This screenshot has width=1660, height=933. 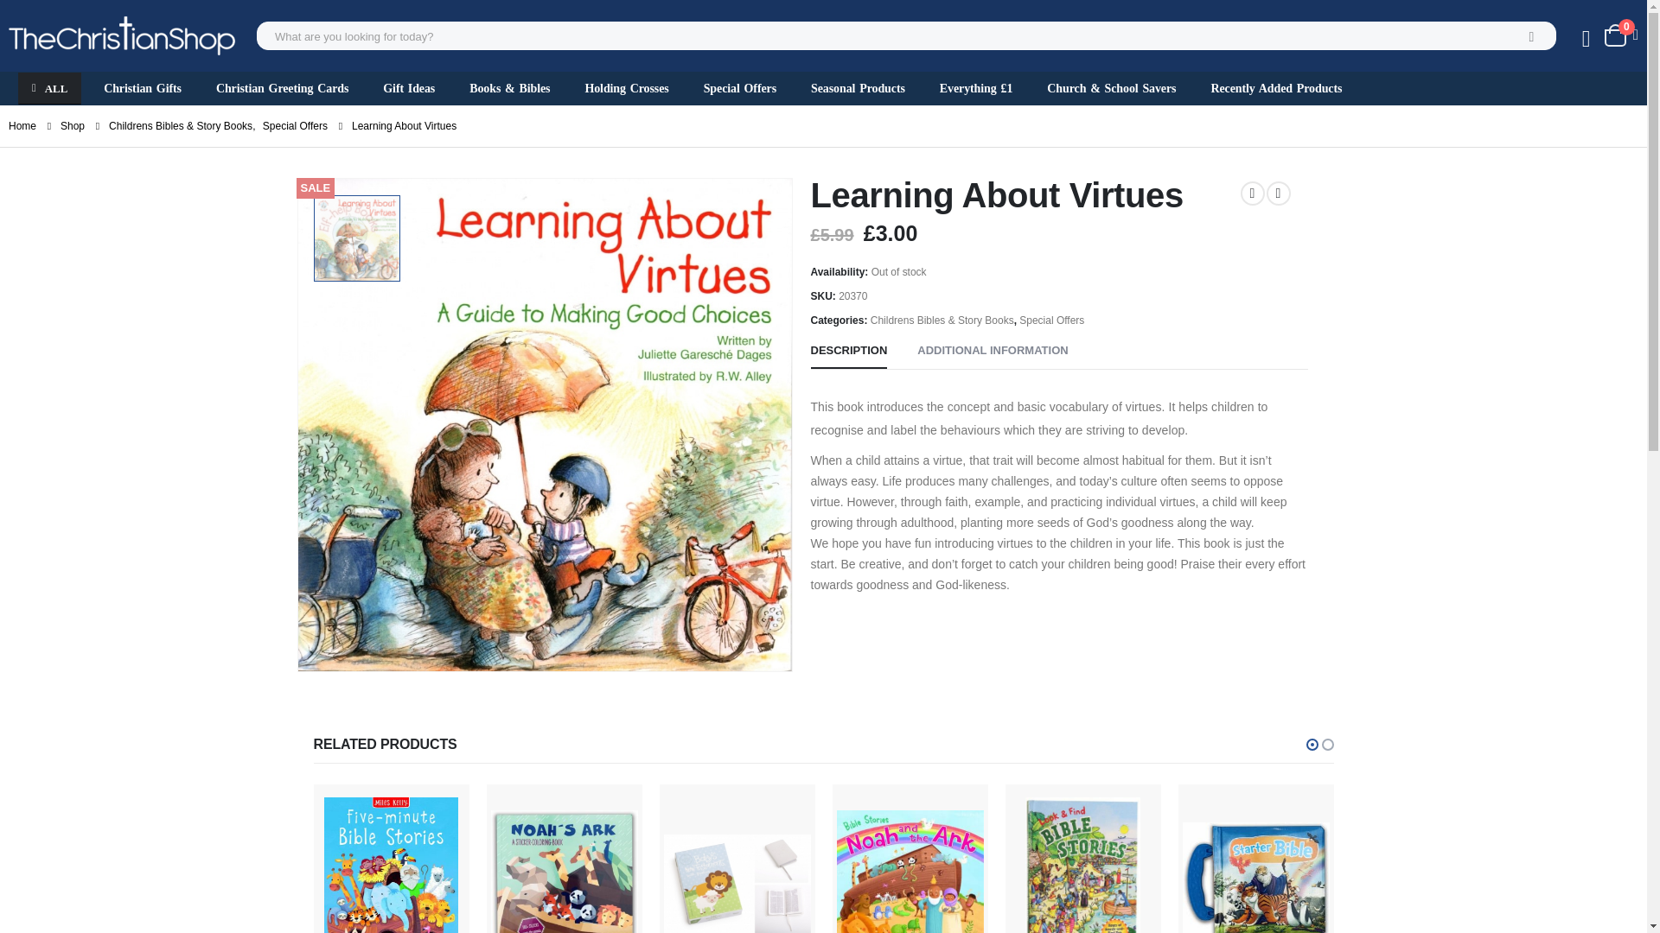 What do you see at coordinates (142, 88) in the screenshot?
I see `Christian Gifts` at bounding box center [142, 88].